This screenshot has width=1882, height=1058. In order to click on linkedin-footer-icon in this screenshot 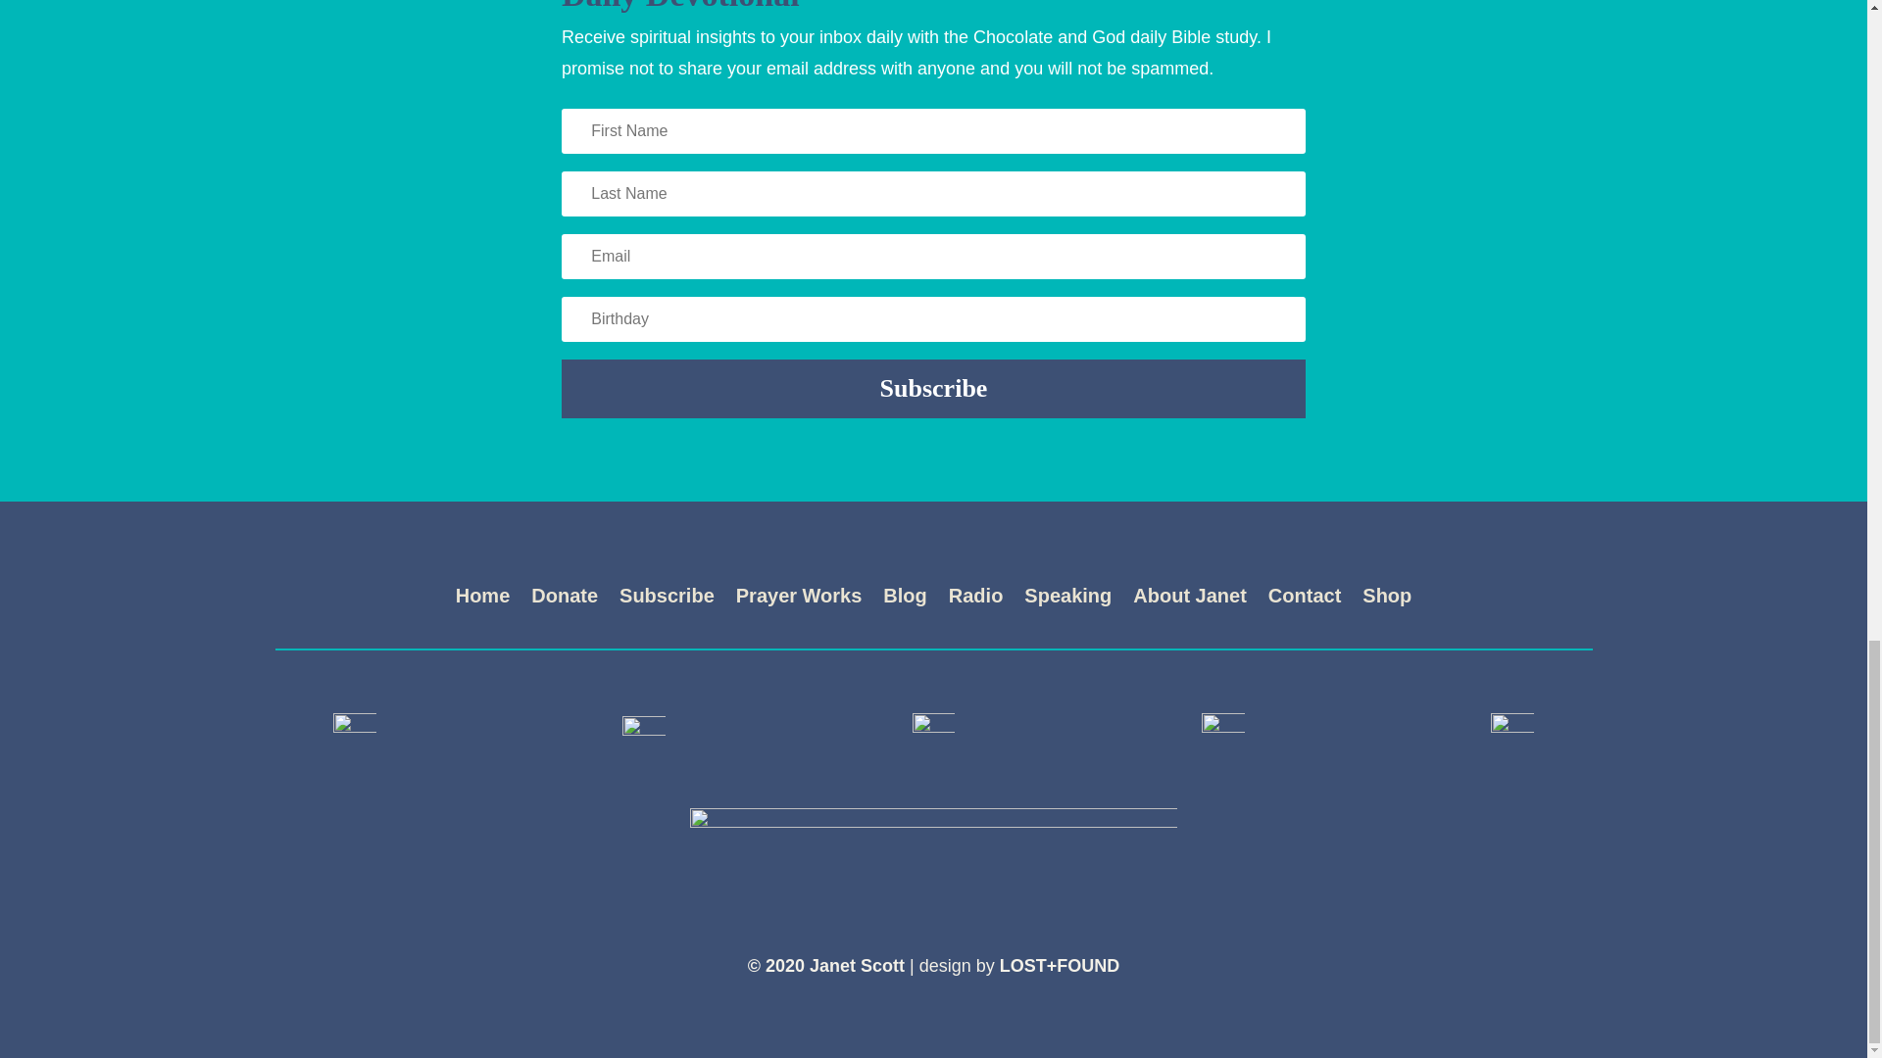, I will do `click(1511, 735)`.